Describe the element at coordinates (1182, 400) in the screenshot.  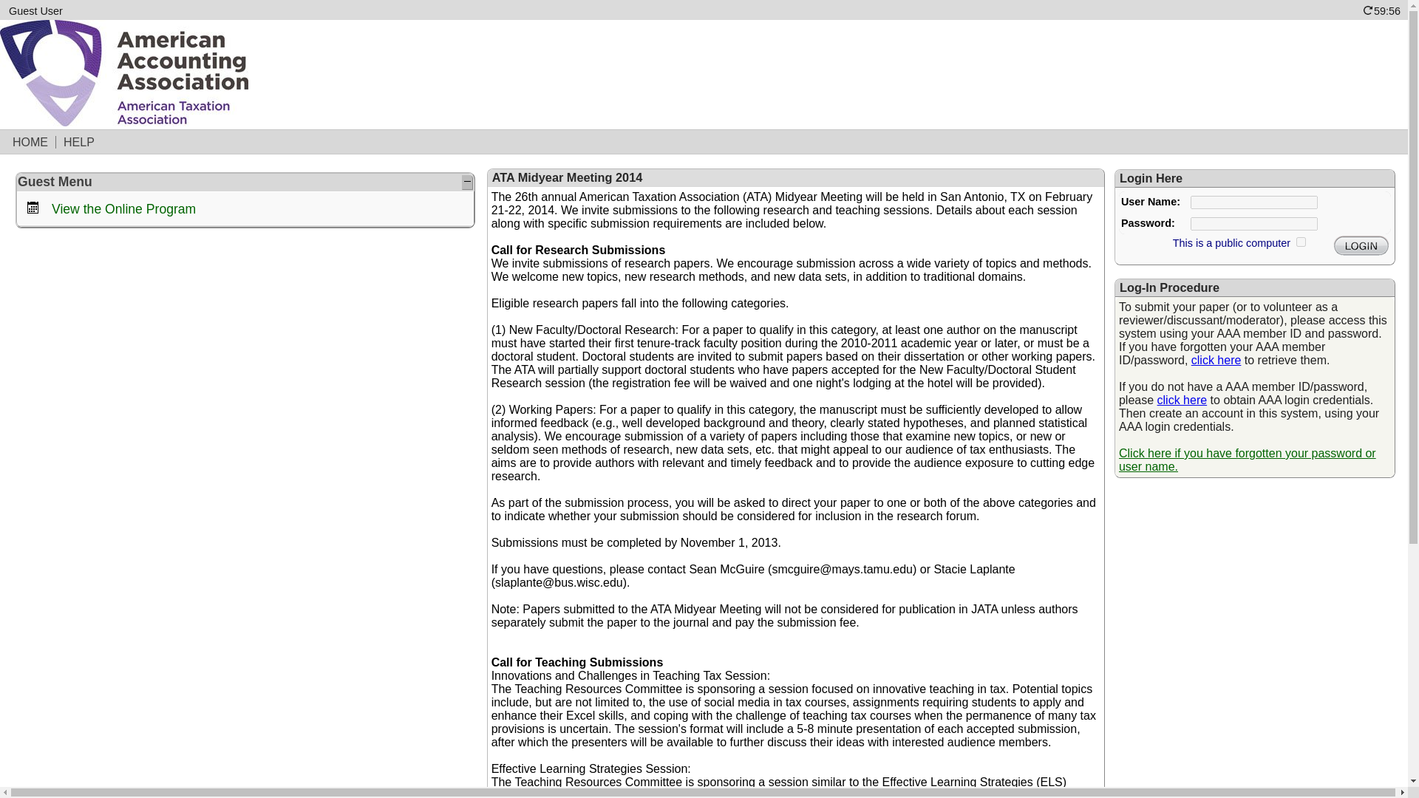
I see `click here` at that location.